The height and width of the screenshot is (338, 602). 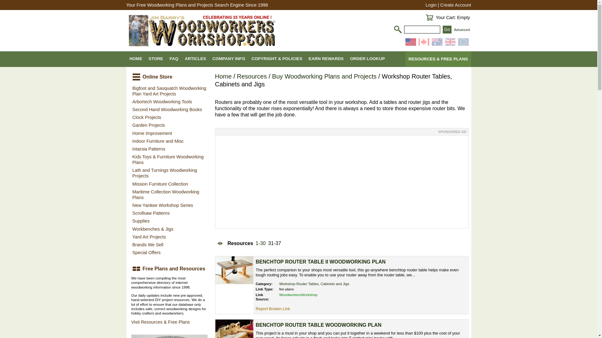 What do you see at coordinates (341, 182) in the screenshot?
I see `Advertisement` at bounding box center [341, 182].